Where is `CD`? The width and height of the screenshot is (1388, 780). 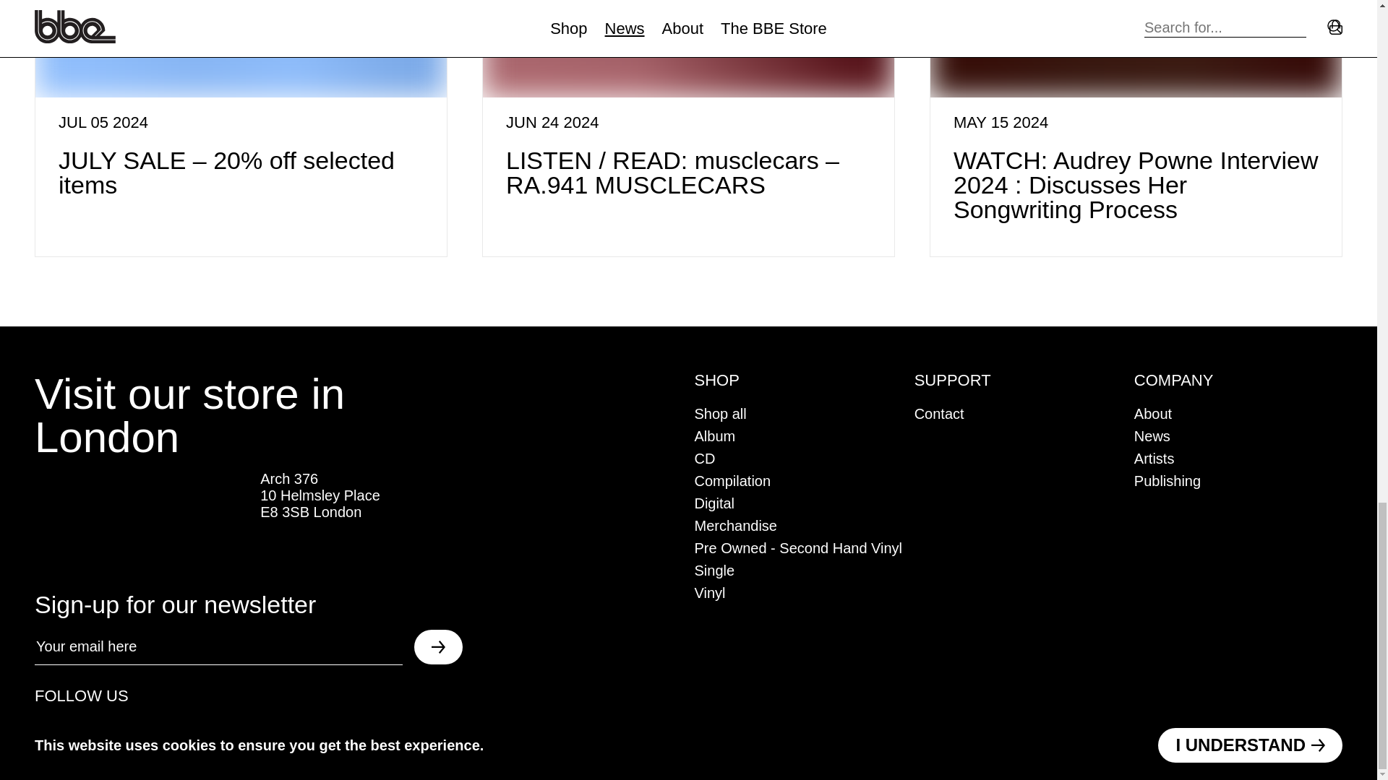 CD is located at coordinates (704, 458).